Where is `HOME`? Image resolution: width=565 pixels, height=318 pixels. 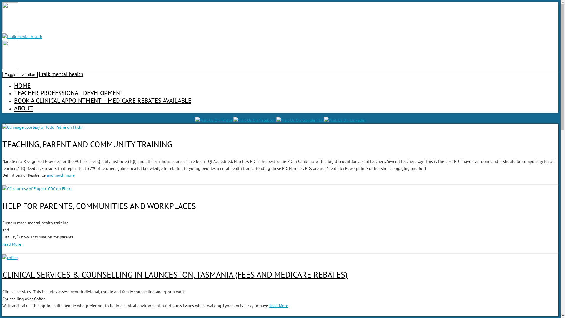
HOME is located at coordinates (22, 85).